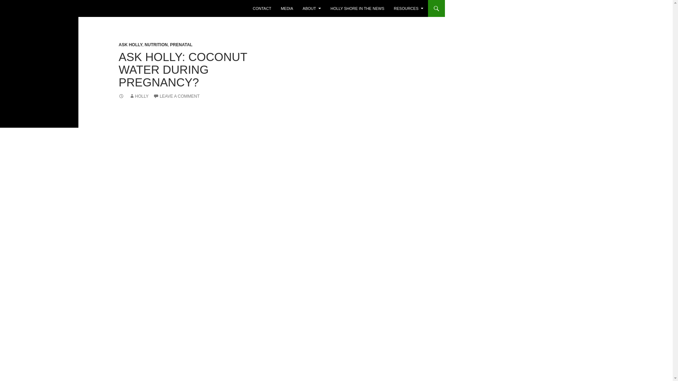 The height and width of the screenshot is (381, 678). I want to click on CONTACT, so click(262, 8).